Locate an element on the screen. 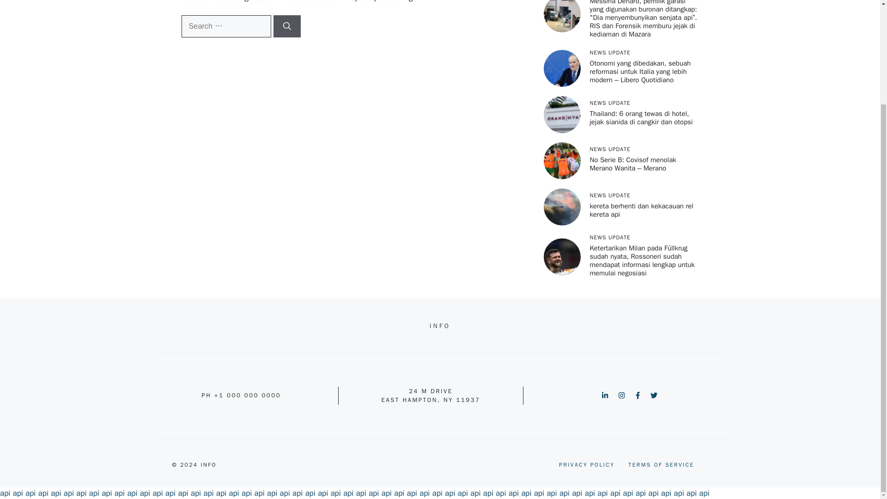 The image size is (887, 499). api is located at coordinates (18, 493).